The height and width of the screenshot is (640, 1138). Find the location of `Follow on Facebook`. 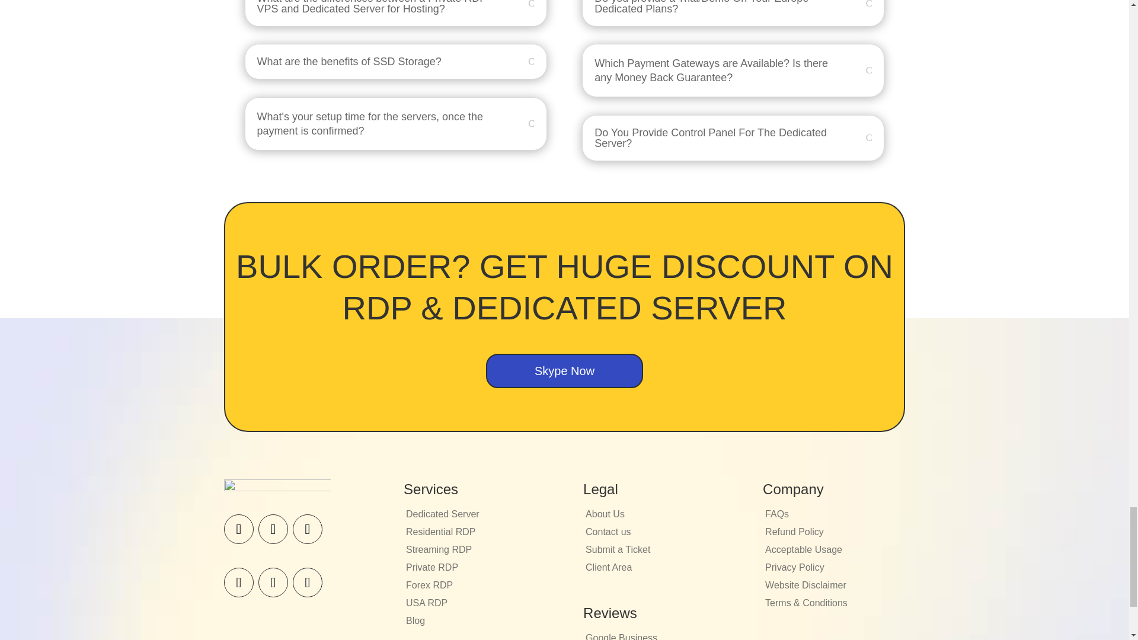

Follow on Facebook is located at coordinates (239, 529).